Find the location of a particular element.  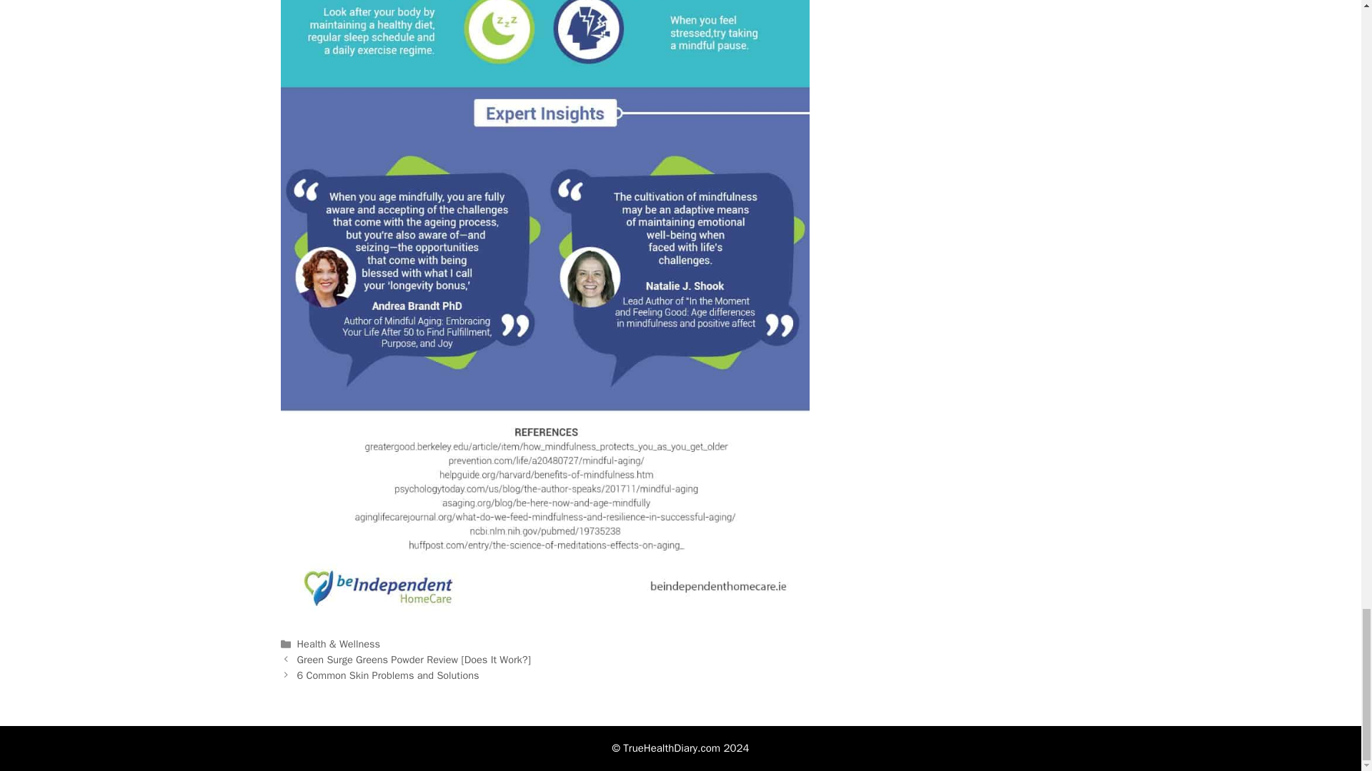

Previous is located at coordinates (414, 660).